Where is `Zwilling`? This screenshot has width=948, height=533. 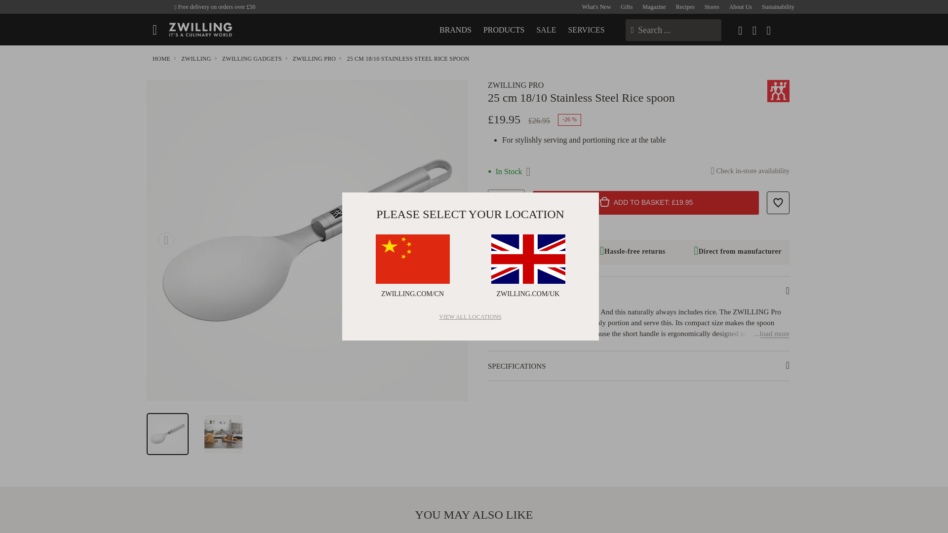 Zwilling is located at coordinates (200, 30).